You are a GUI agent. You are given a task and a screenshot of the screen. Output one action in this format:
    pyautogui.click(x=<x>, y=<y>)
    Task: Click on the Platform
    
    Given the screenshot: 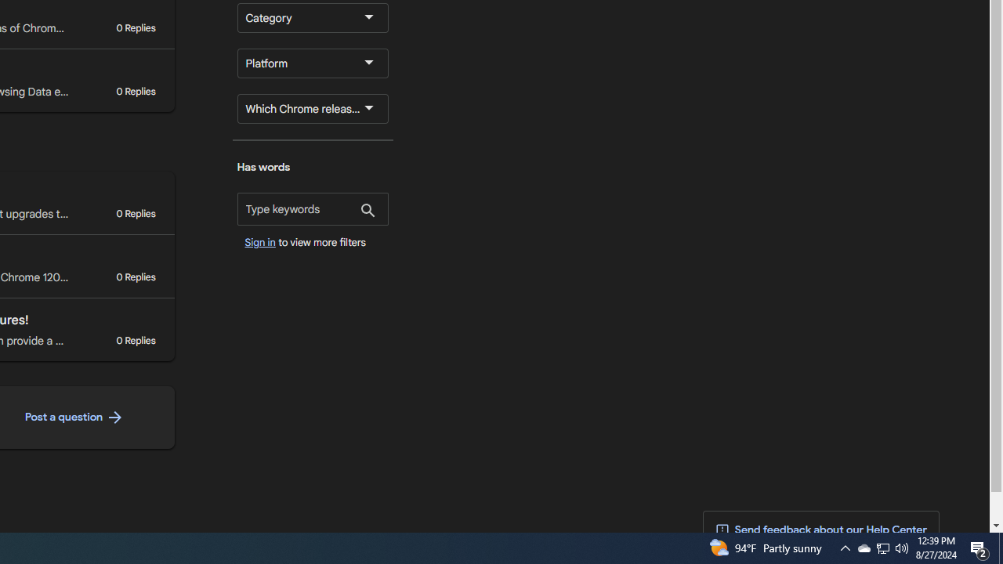 What is the action you would take?
    pyautogui.click(x=313, y=63)
    